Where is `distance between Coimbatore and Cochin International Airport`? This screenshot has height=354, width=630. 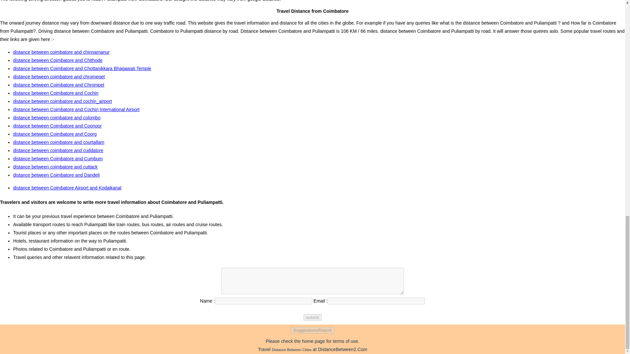
distance between Coimbatore and Cochin International Airport is located at coordinates (76, 109).